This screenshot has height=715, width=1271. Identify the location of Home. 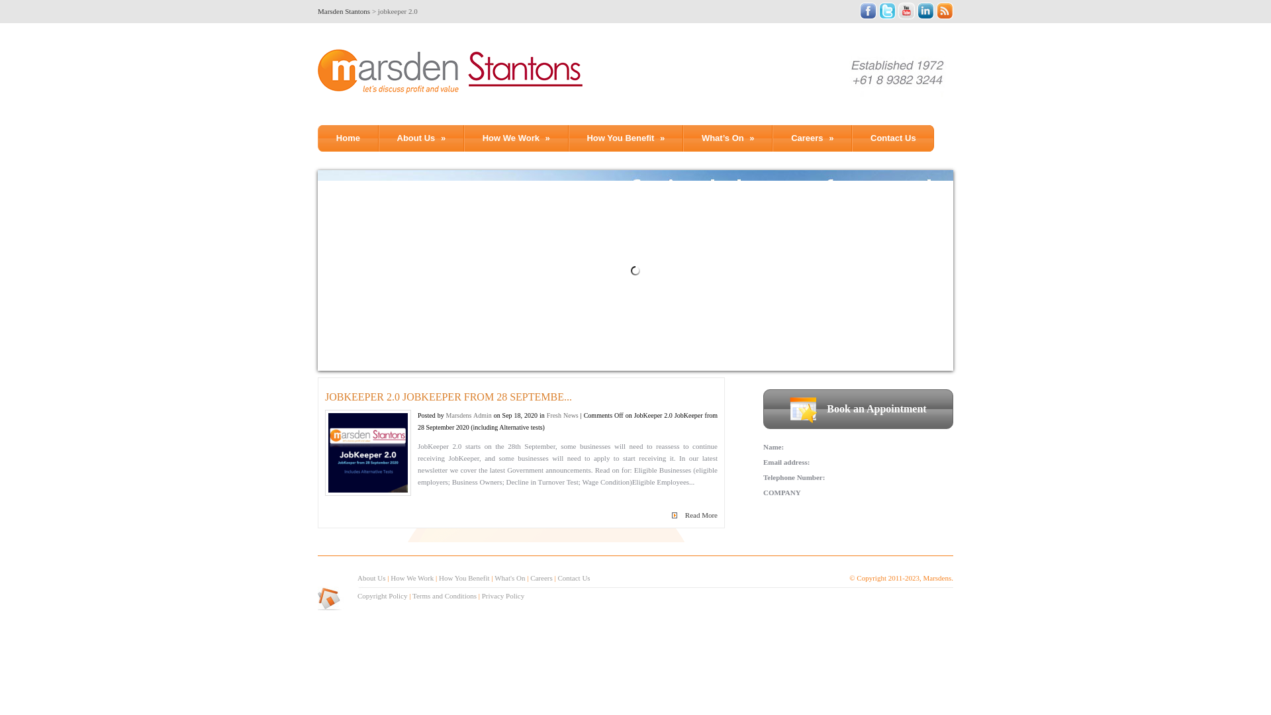
(348, 138).